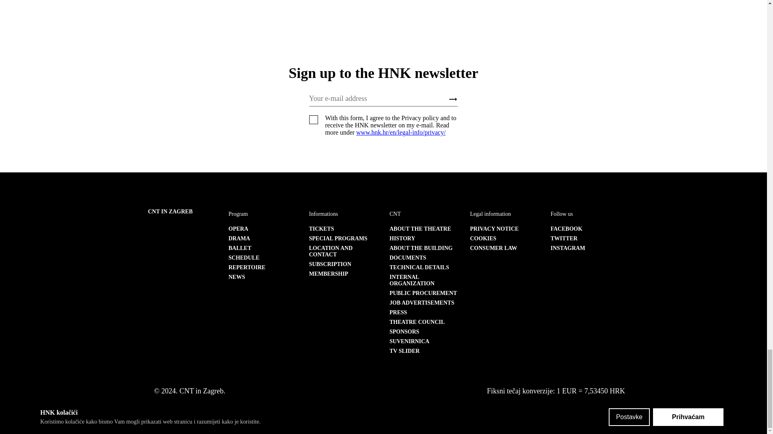 The height and width of the screenshot is (434, 773). I want to click on LOCATION AND CONTACT, so click(331, 252).